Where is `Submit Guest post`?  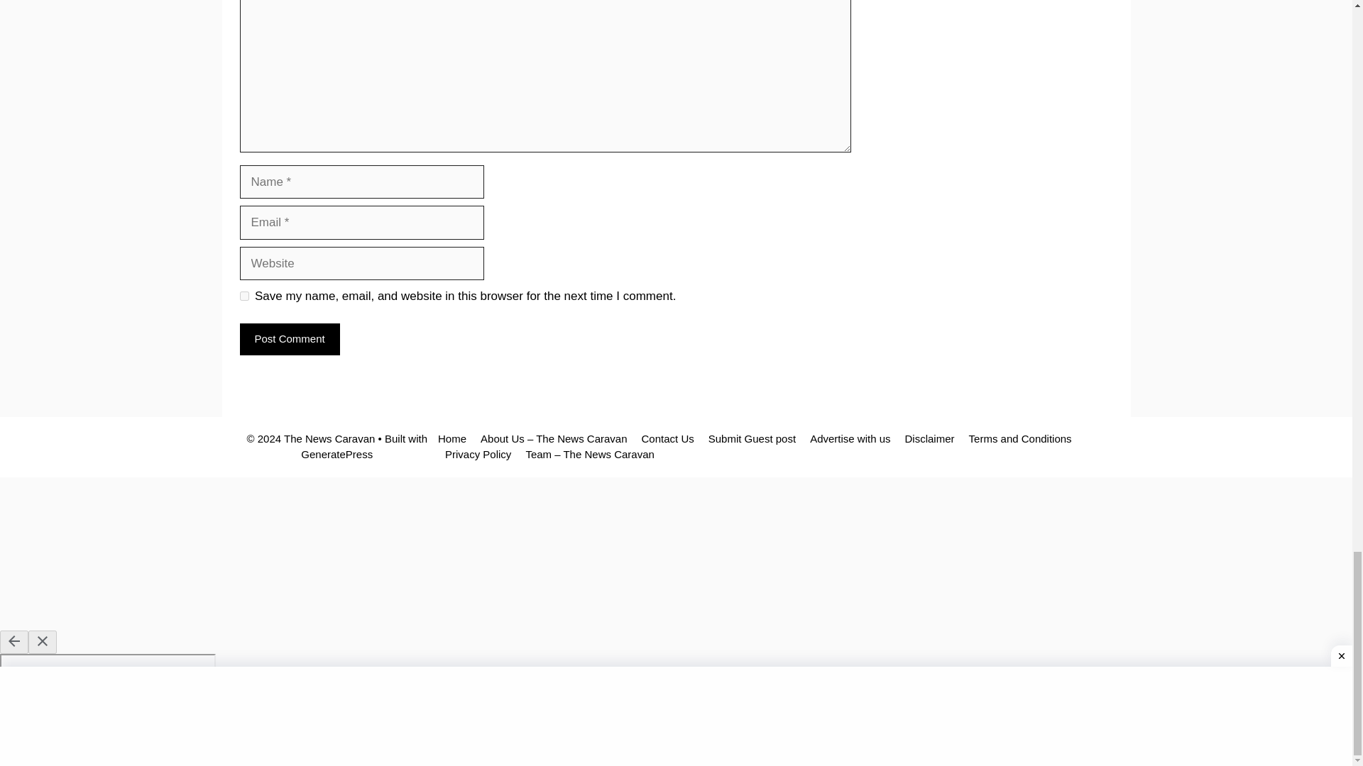
Submit Guest post is located at coordinates (752, 438).